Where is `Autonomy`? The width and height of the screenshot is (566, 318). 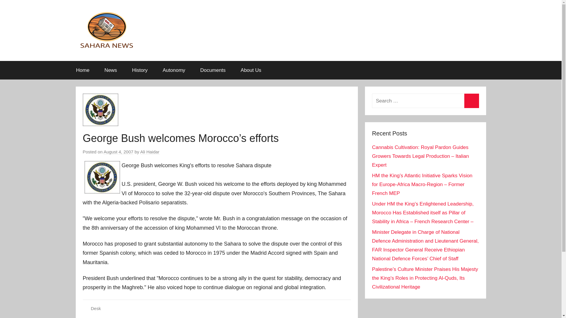 Autonomy is located at coordinates (174, 70).